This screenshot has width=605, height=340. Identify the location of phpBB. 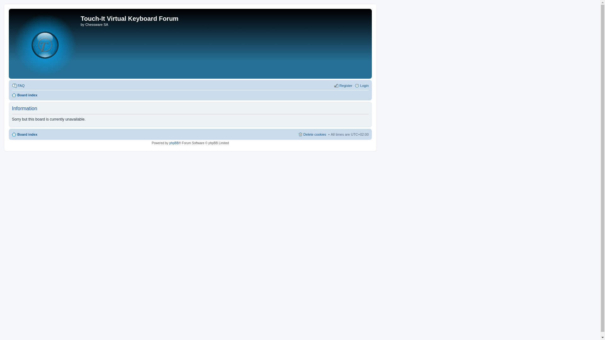
(174, 143).